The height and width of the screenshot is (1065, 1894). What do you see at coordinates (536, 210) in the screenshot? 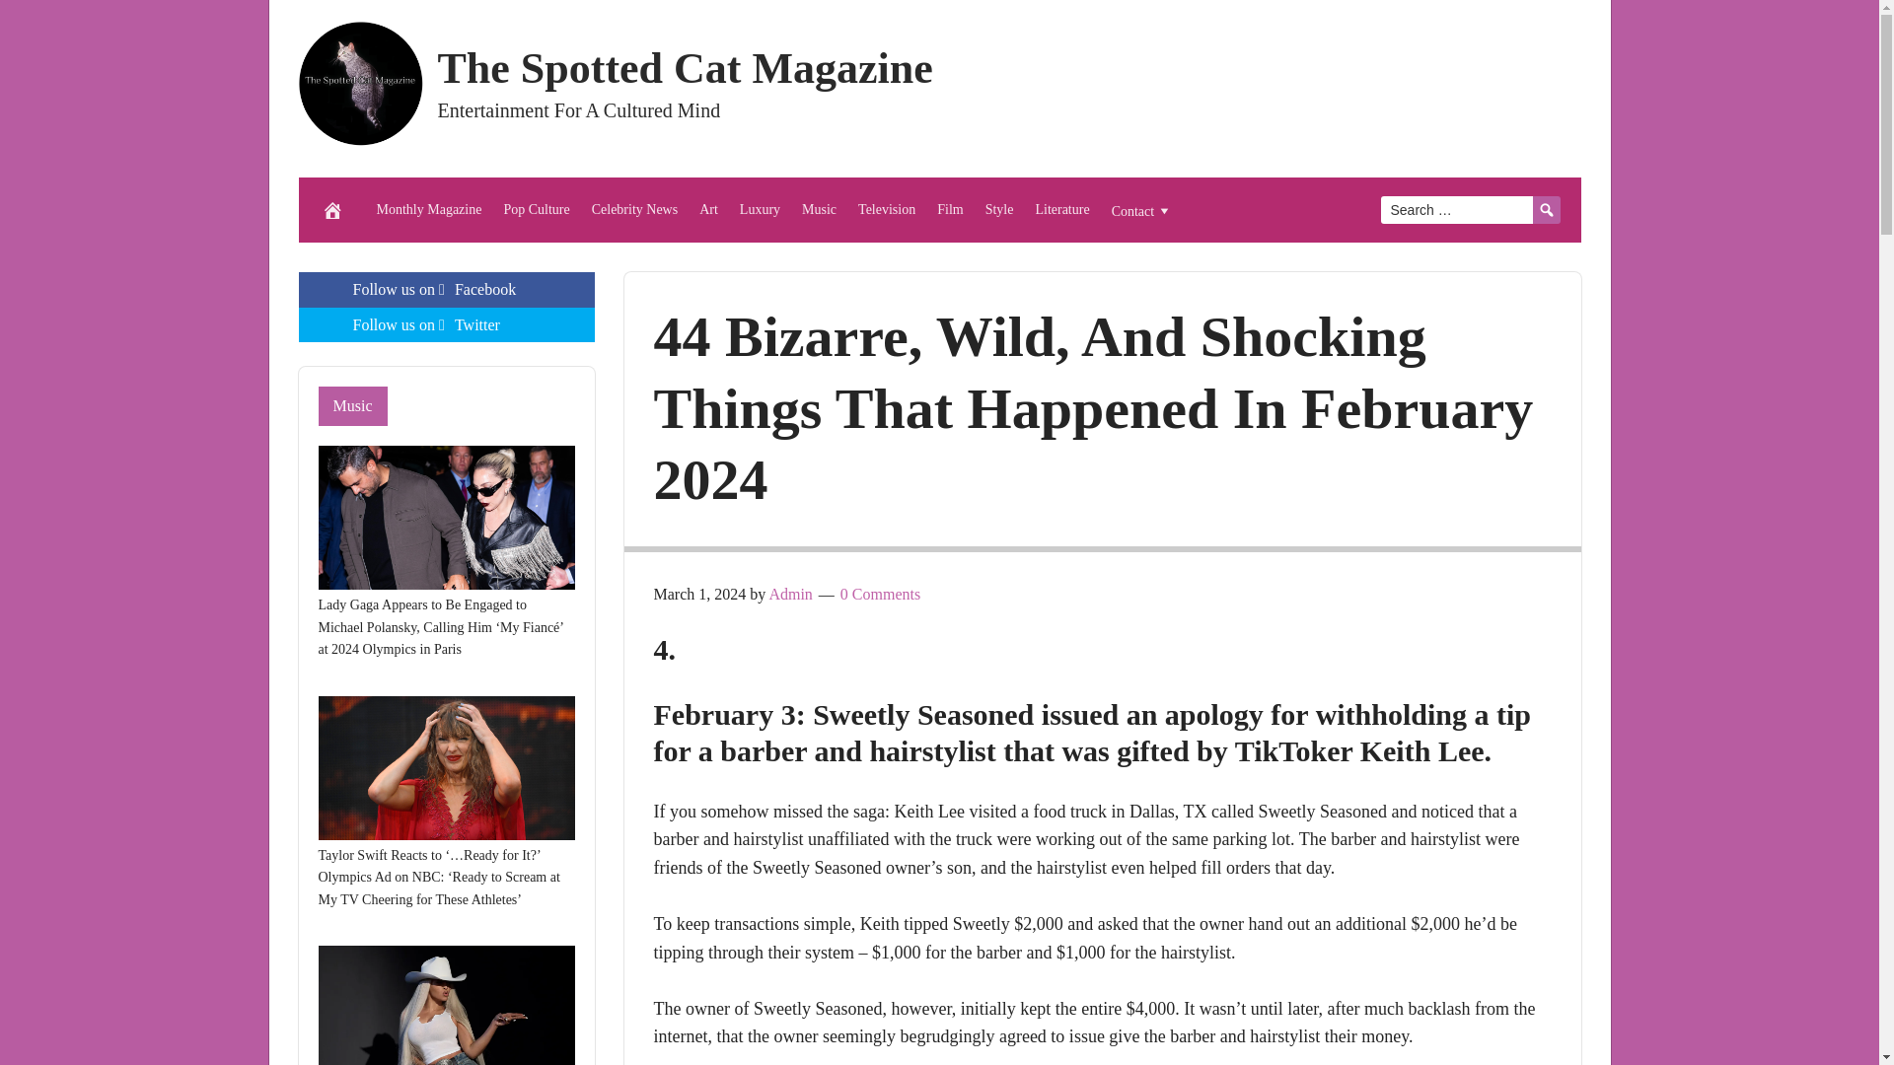
I see `Pop Culture` at bounding box center [536, 210].